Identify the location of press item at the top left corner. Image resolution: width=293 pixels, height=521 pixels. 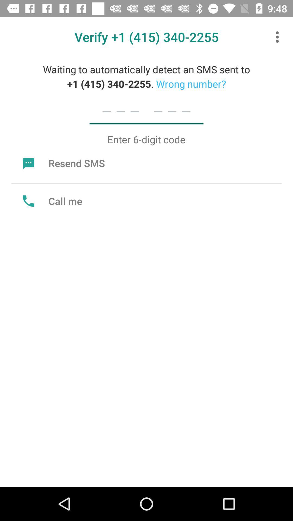
(62, 163).